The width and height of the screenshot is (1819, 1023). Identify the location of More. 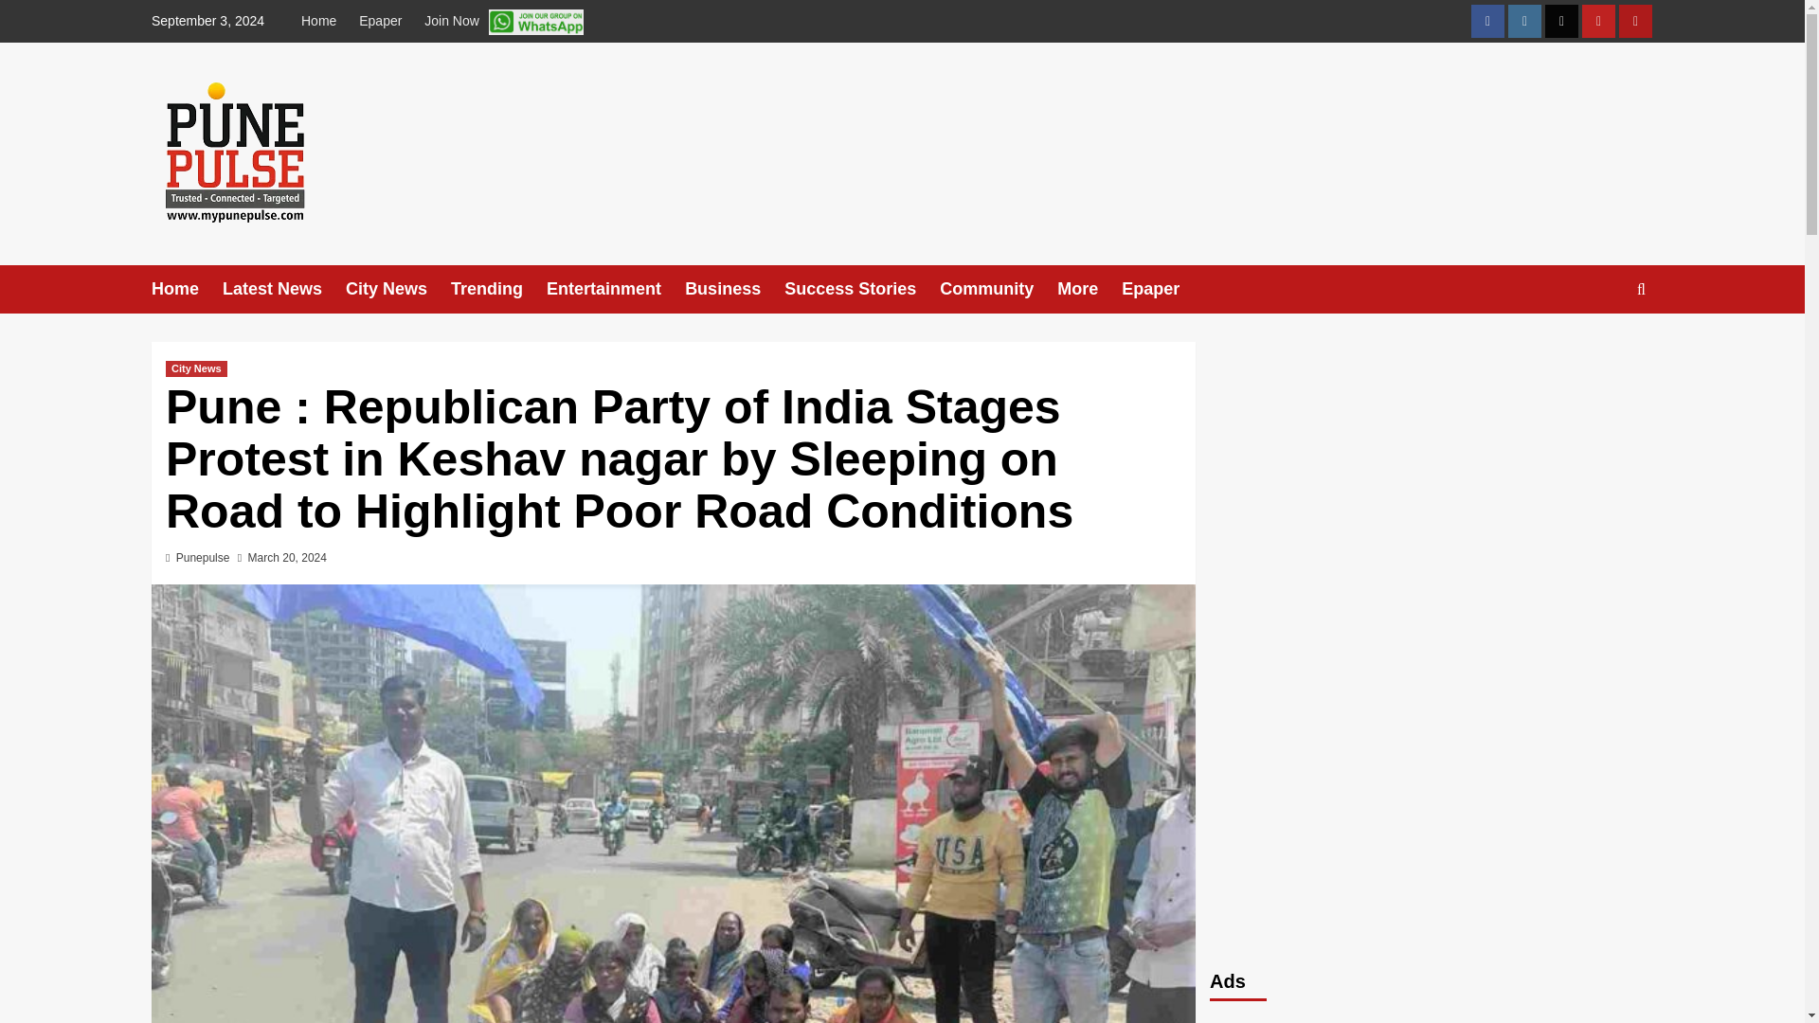
(1090, 288).